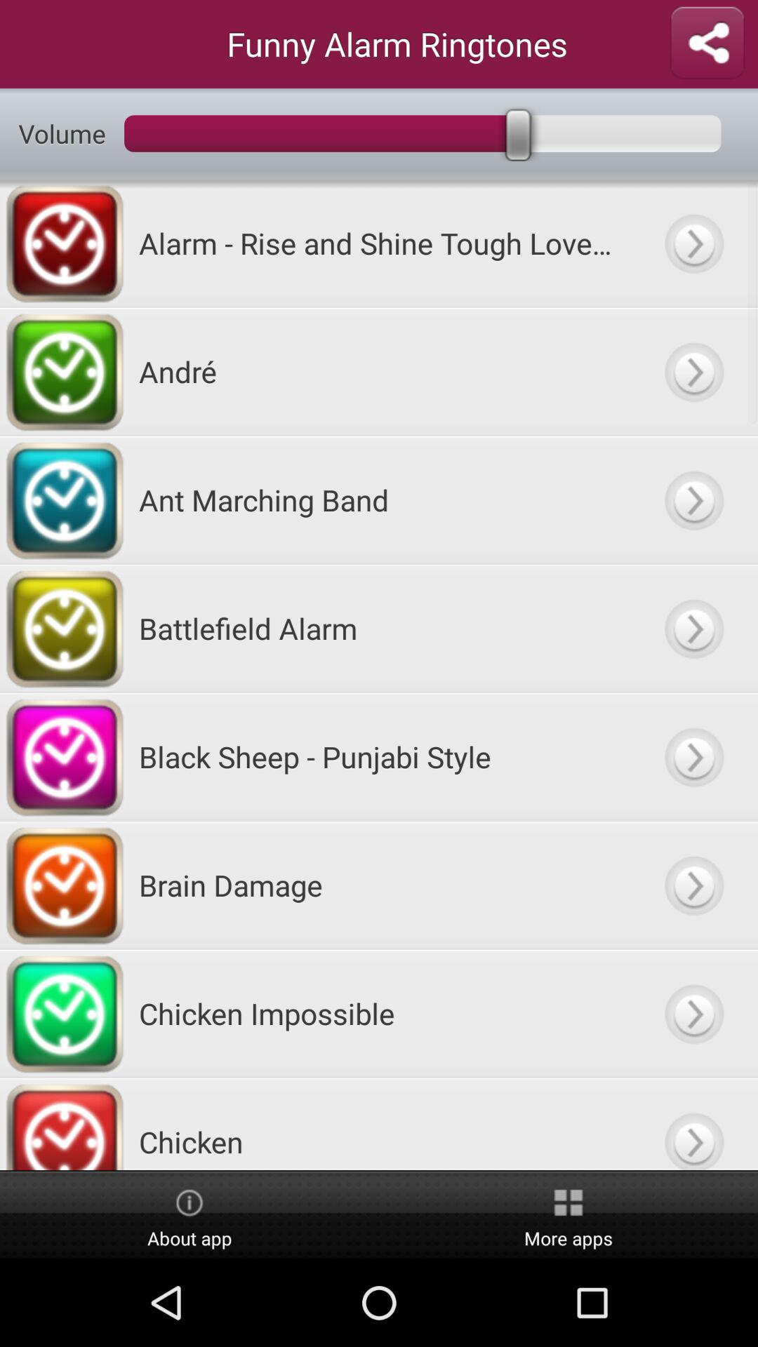 The width and height of the screenshot is (758, 1347). I want to click on select alarm, so click(693, 629).